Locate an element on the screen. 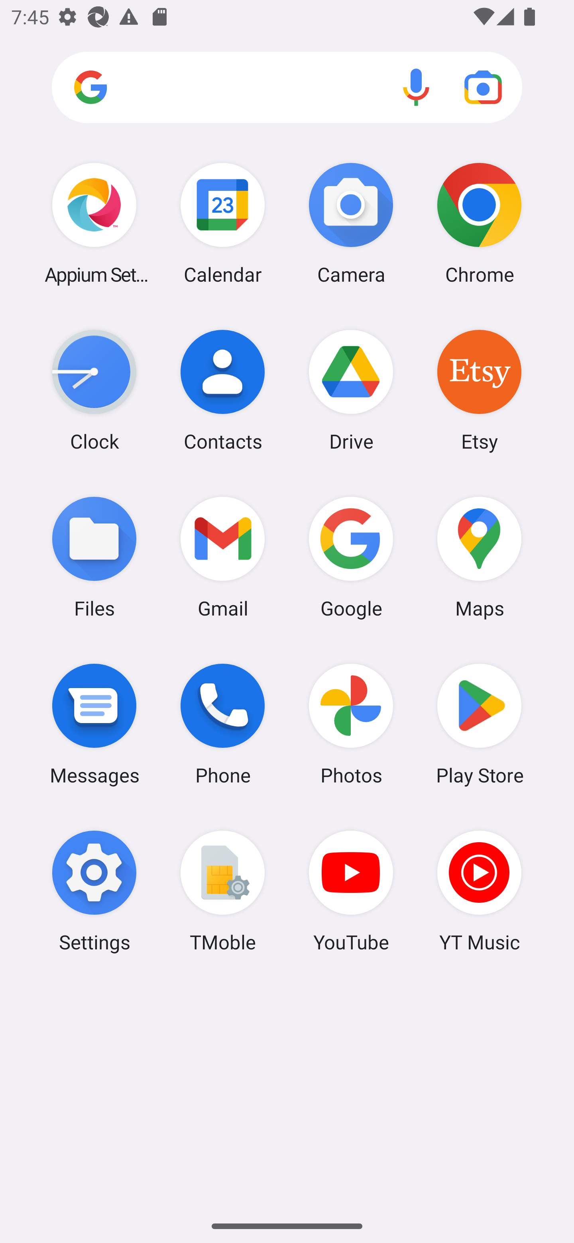 The height and width of the screenshot is (1243, 574). YT Music is located at coordinates (479, 891).